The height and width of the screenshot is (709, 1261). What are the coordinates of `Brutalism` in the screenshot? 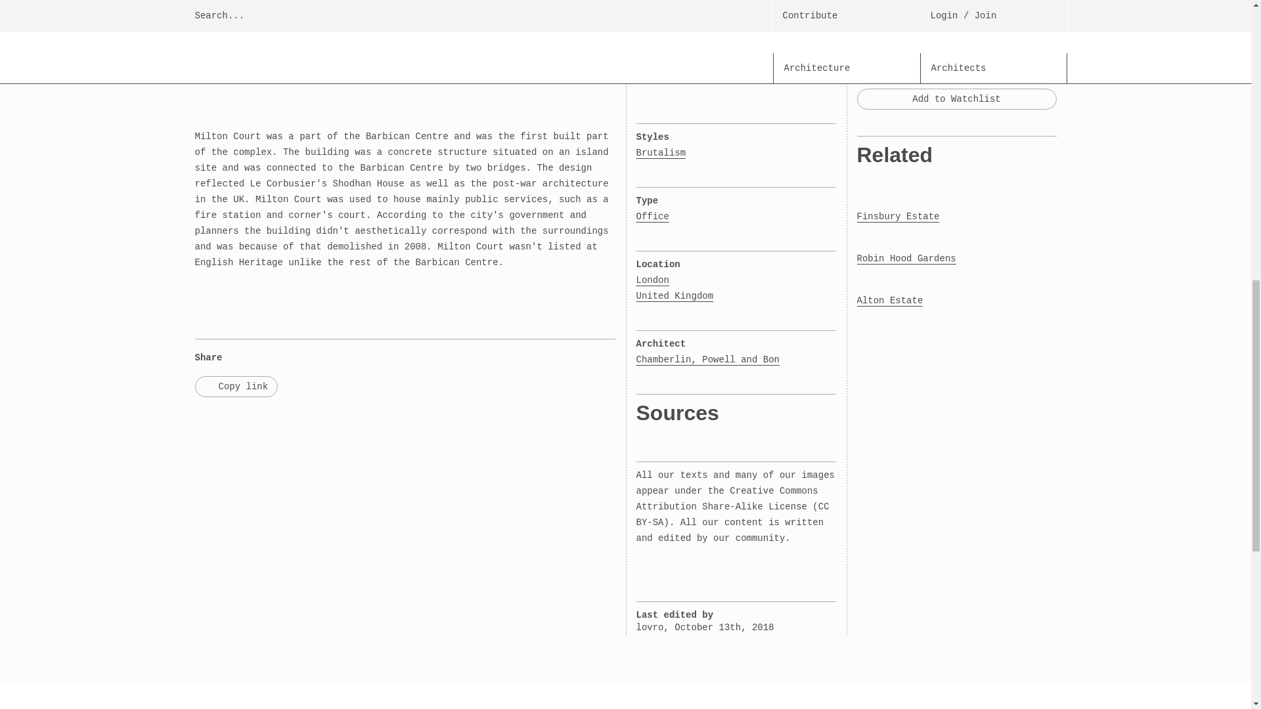 It's located at (661, 153).